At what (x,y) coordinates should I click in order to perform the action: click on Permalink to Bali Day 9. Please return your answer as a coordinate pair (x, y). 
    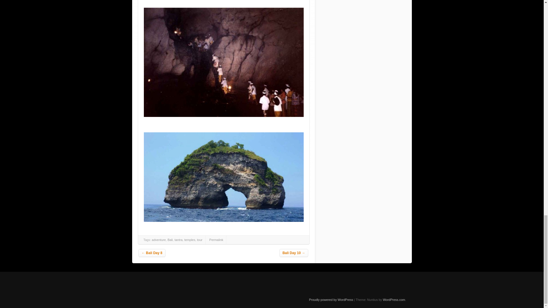
    Looking at the image, I should click on (216, 240).